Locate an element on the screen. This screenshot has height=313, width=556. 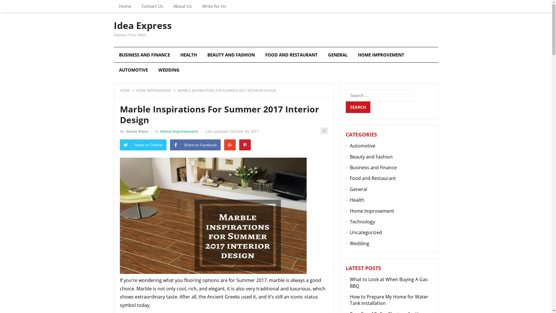
General is located at coordinates (359, 189).